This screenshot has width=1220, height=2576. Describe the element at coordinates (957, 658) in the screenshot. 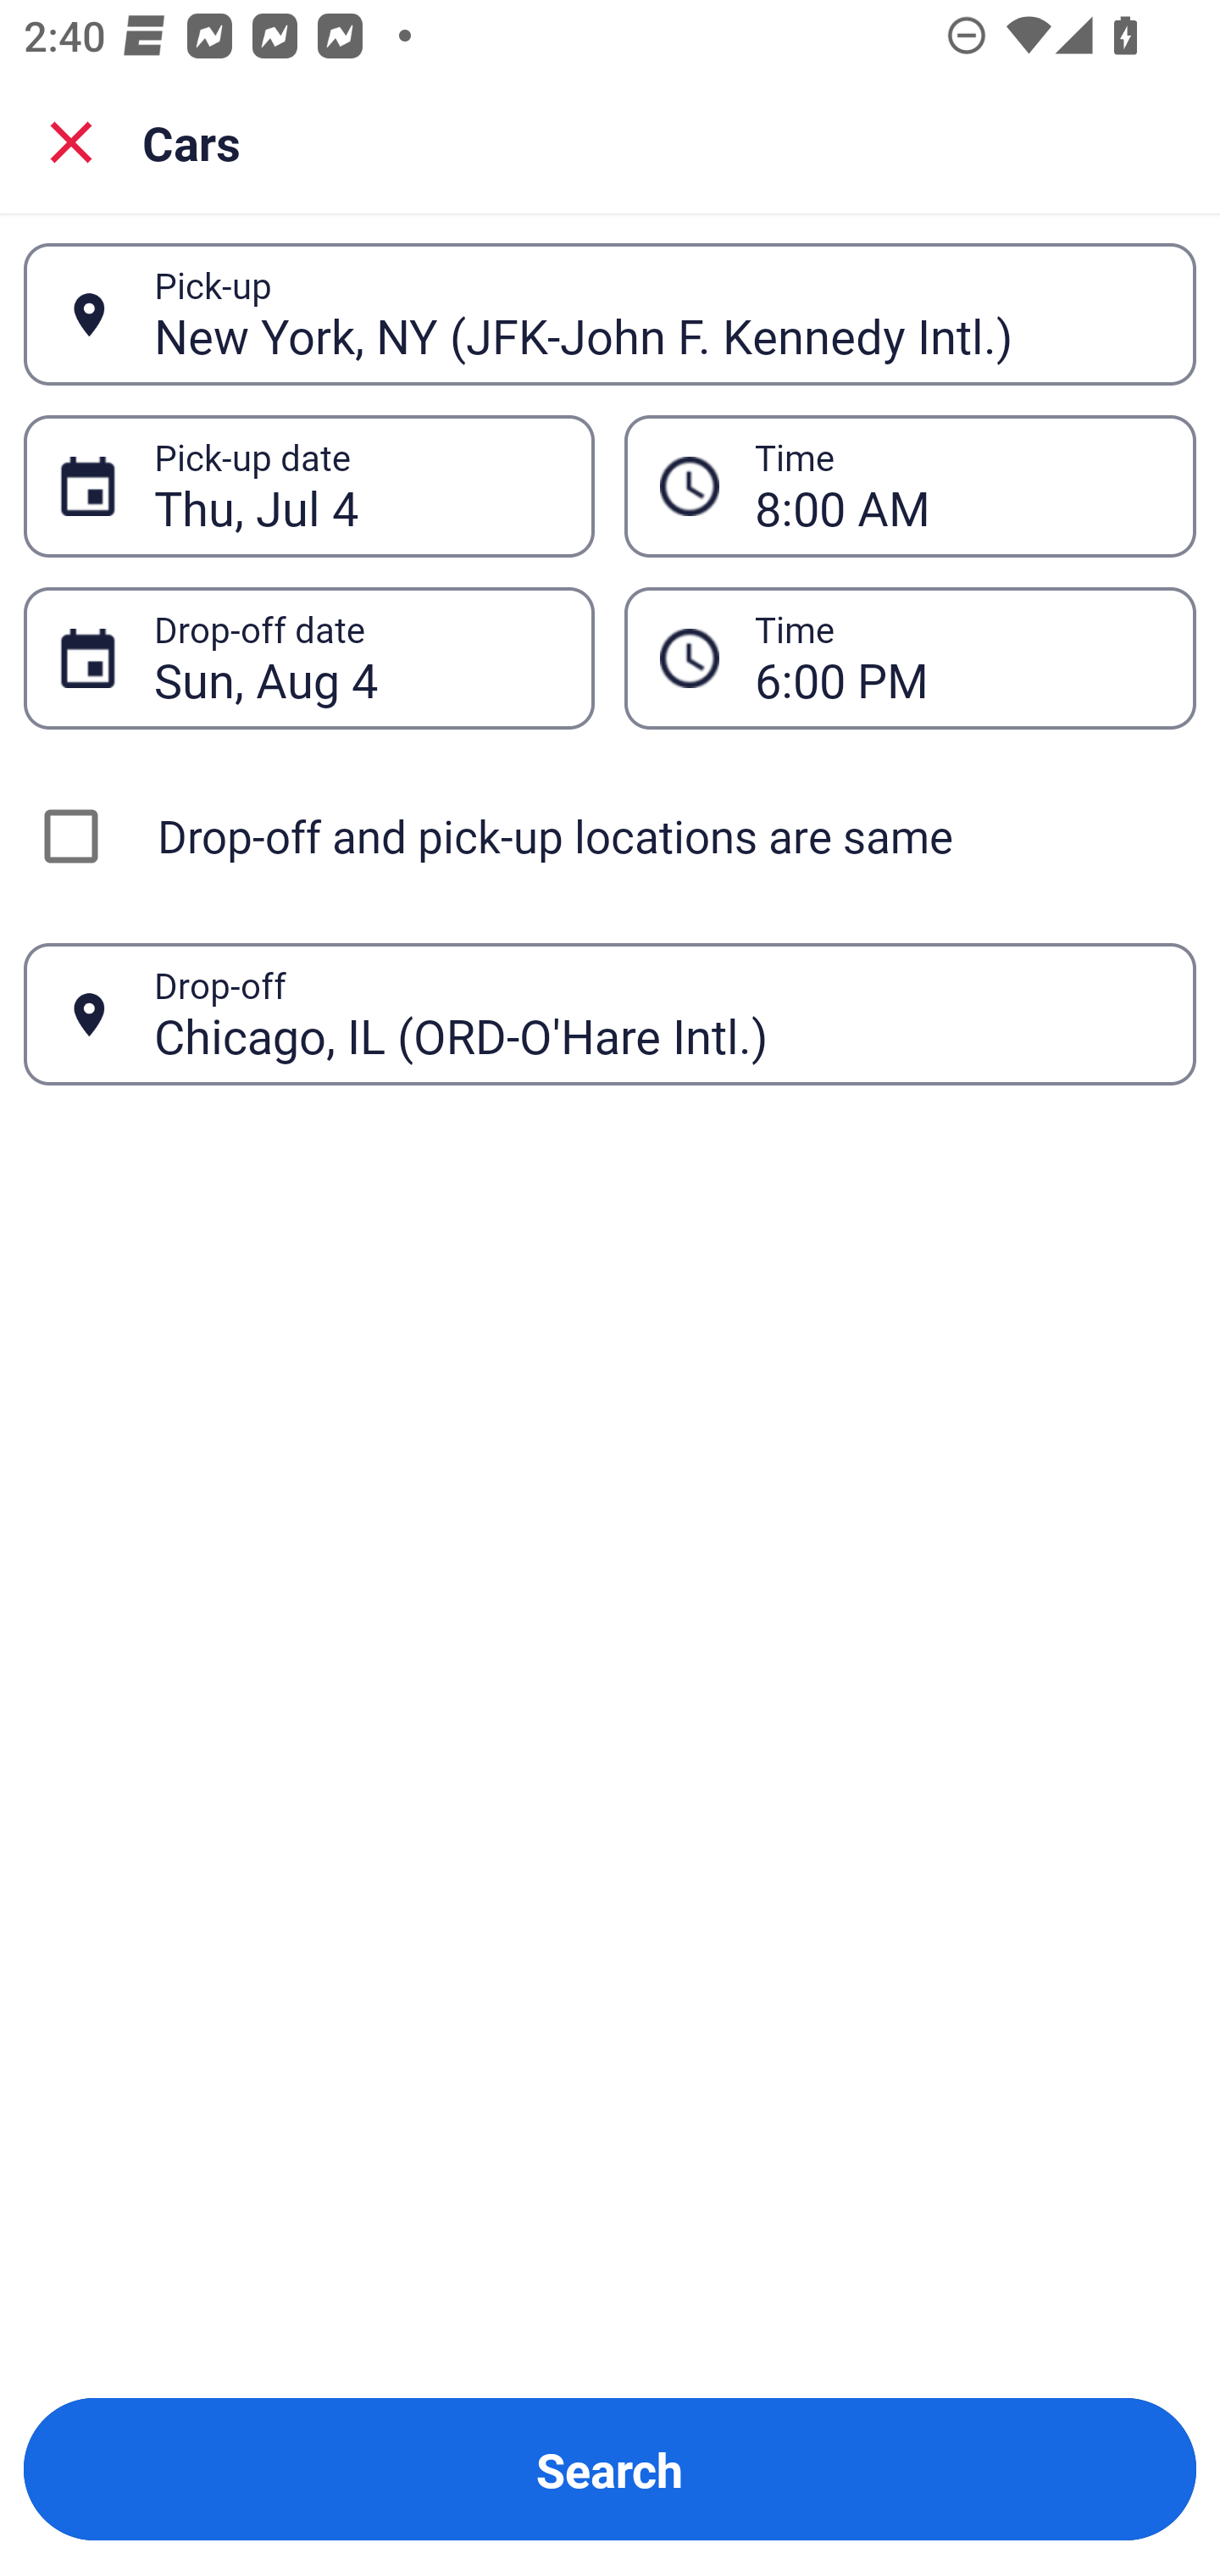

I see `6:00 PM` at that location.